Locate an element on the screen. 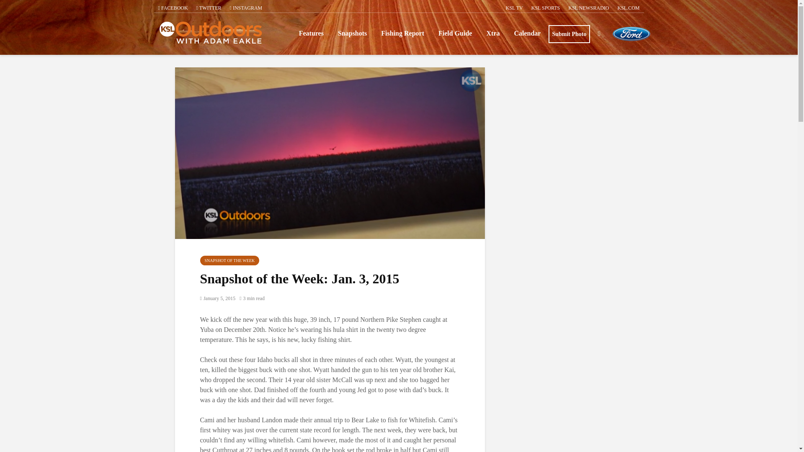 The width and height of the screenshot is (804, 452). KSL.COM is located at coordinates (628, 8).